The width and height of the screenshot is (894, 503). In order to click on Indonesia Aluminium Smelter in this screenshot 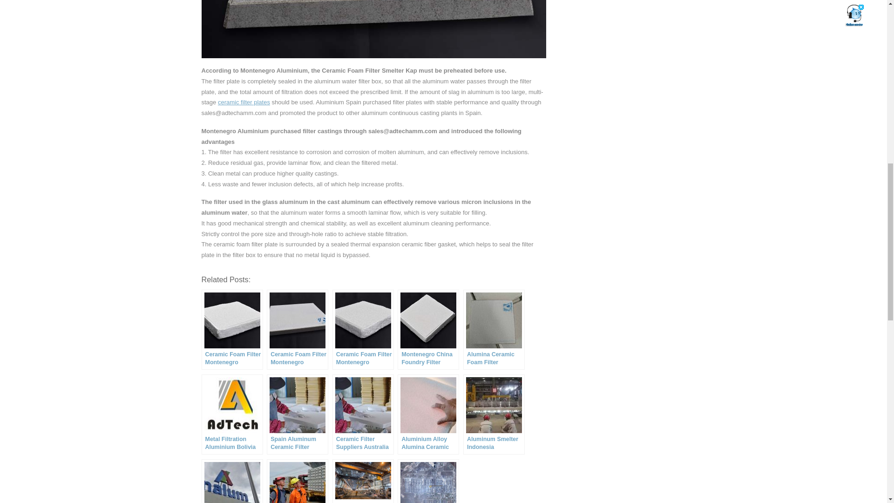, I will do `click(232, 481)`.